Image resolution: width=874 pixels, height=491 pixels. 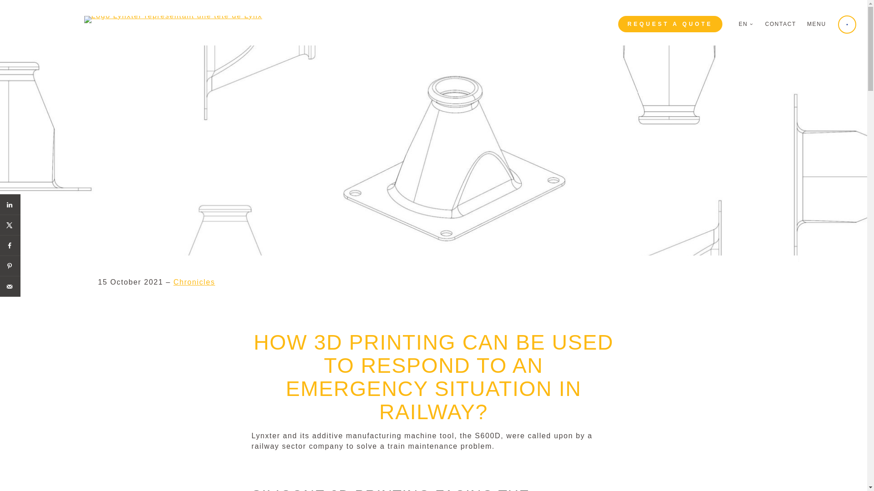 What do you see at coordinates (10, 205) in the screenshot?
I see `Share on LinkedIn` at bounding box center [10, 205].